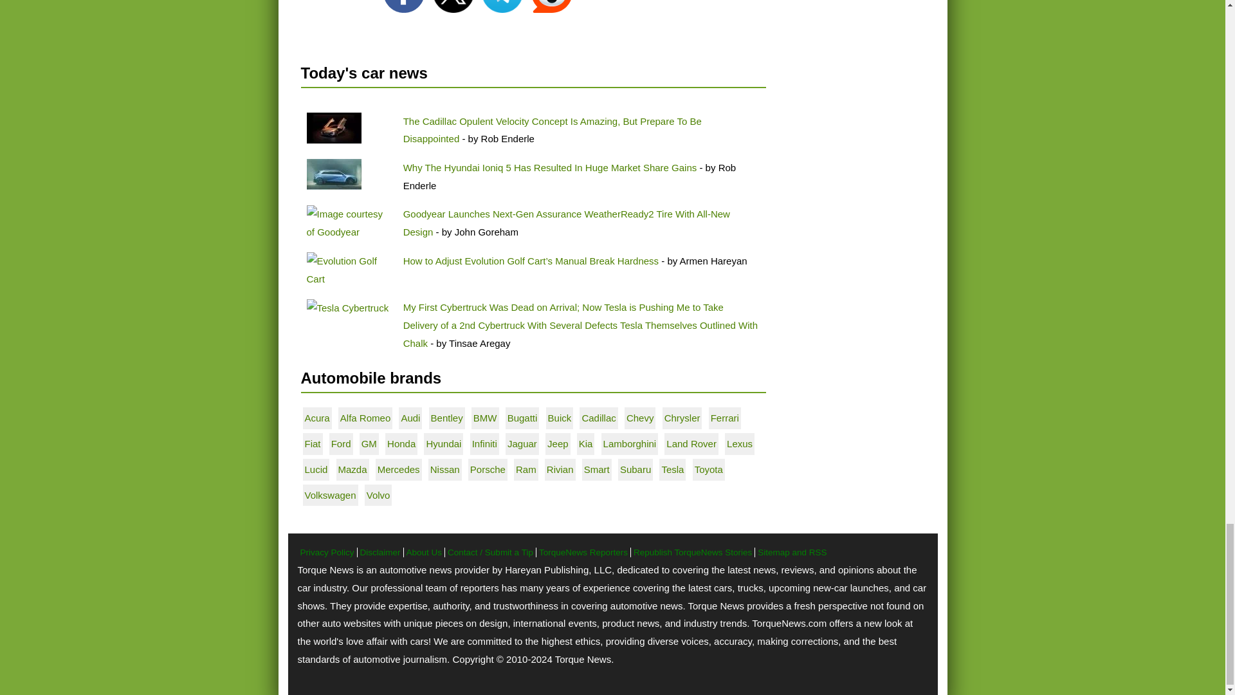 This screenshot has width=1235, height=695. I want to click on Image courtesy of Goodyear, so click(349, 223).